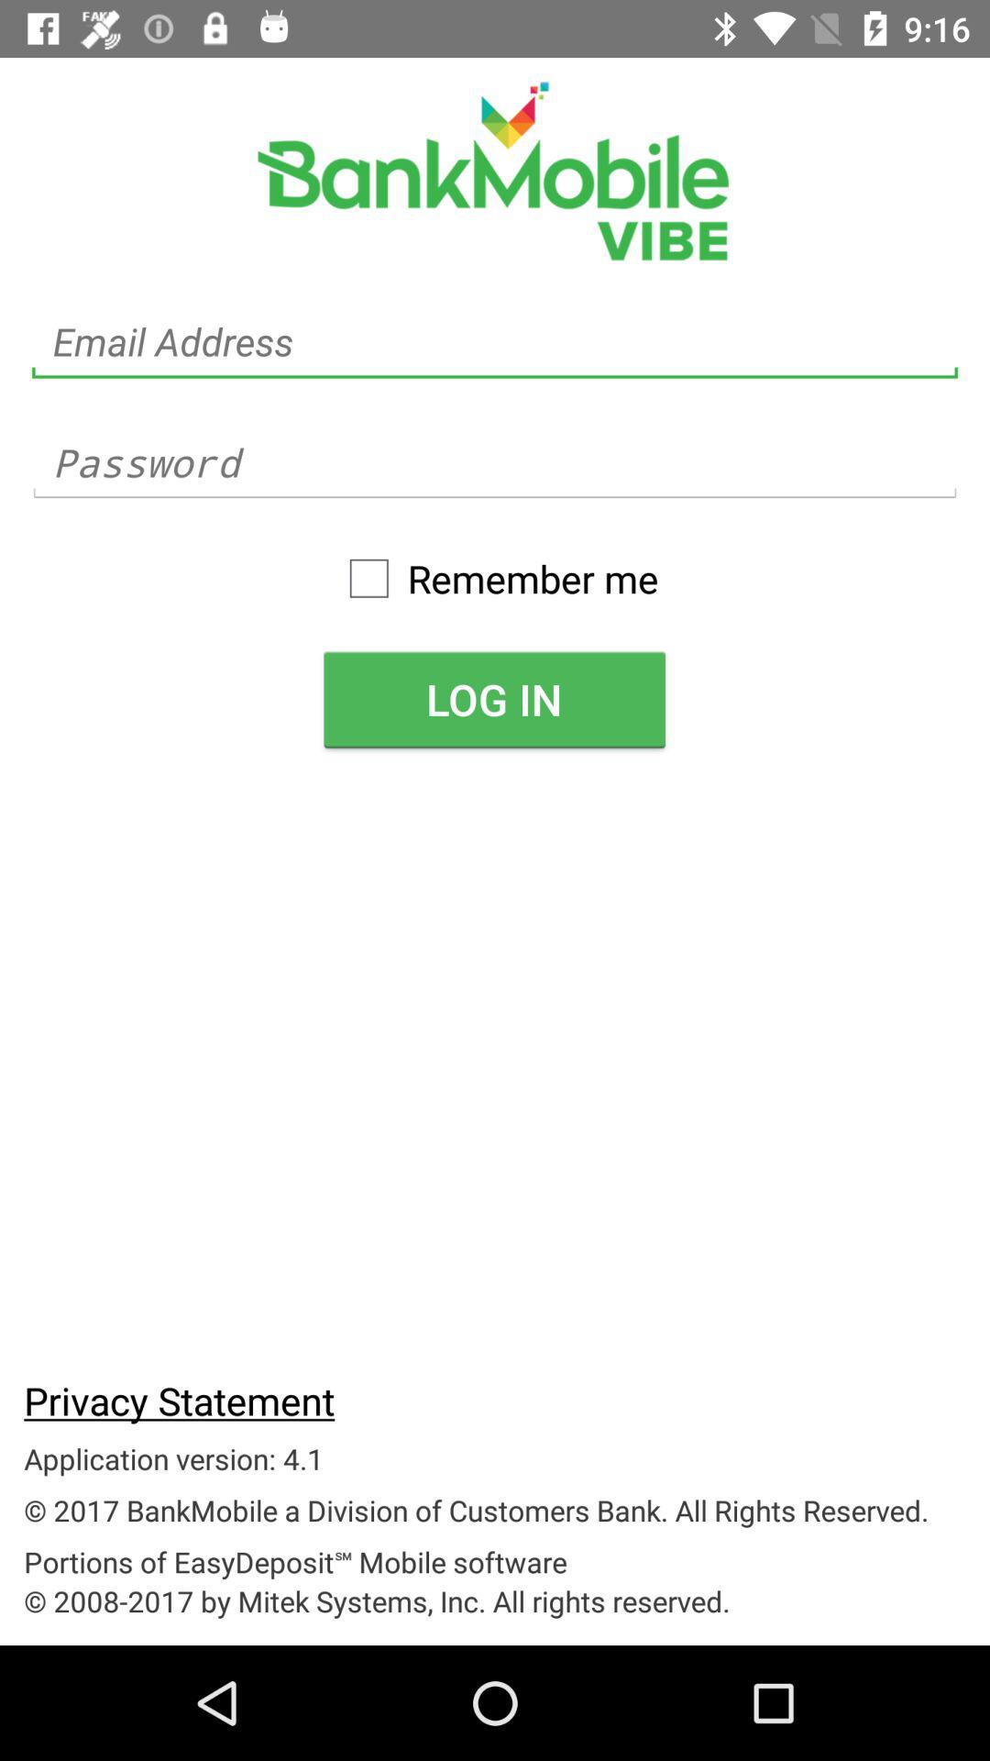 This screenshot has height=1761, width=990. What do you see at coordinates (180, 1400) in the screenshot?
I see `turn on item below the log in` at bounding box center [180, 1400].